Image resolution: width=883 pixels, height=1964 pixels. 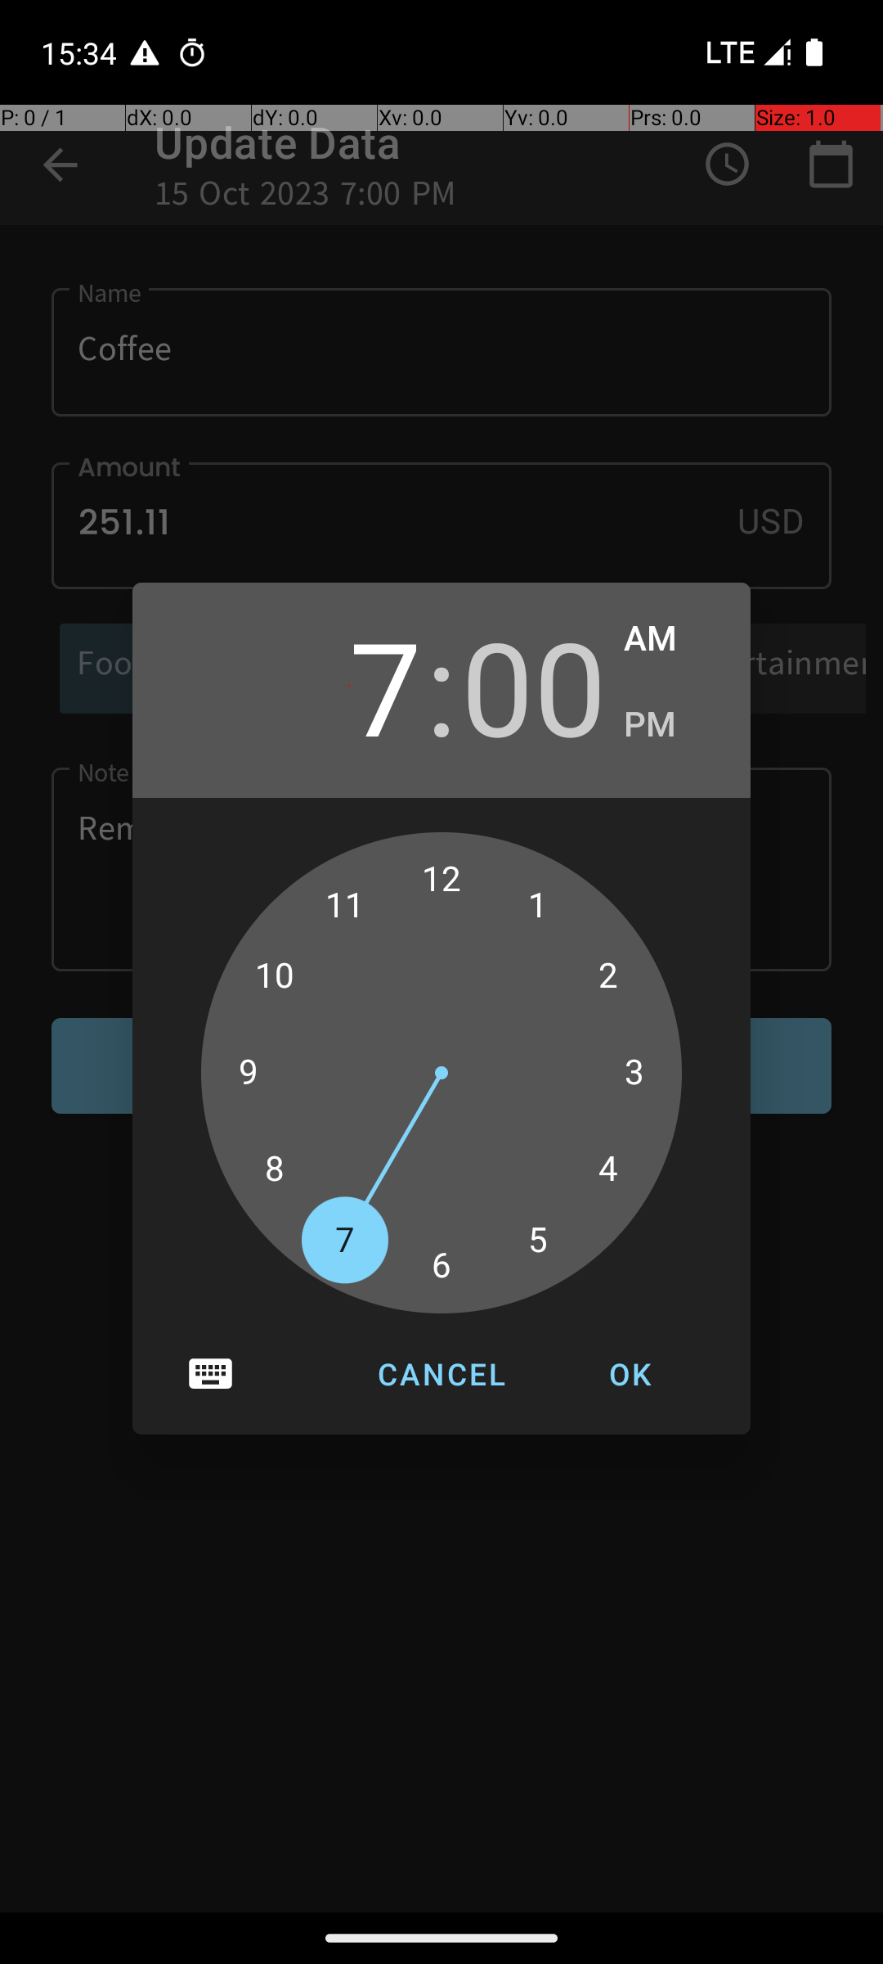 What do you see at coordinates (441, 880) in the screenshot?
I see `12` at bounding box center [441, 880].